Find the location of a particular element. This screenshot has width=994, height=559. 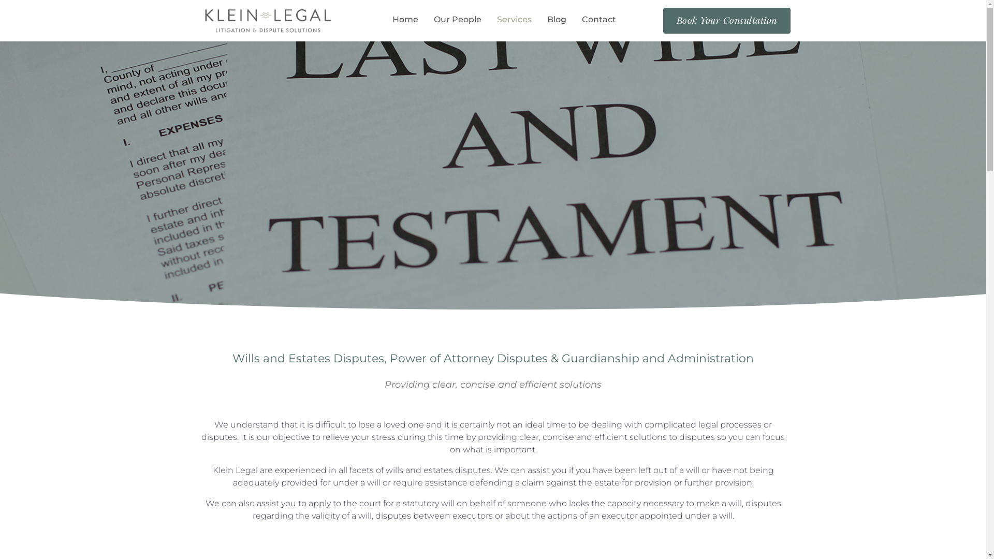

Services is located at coordinates (515, 21).